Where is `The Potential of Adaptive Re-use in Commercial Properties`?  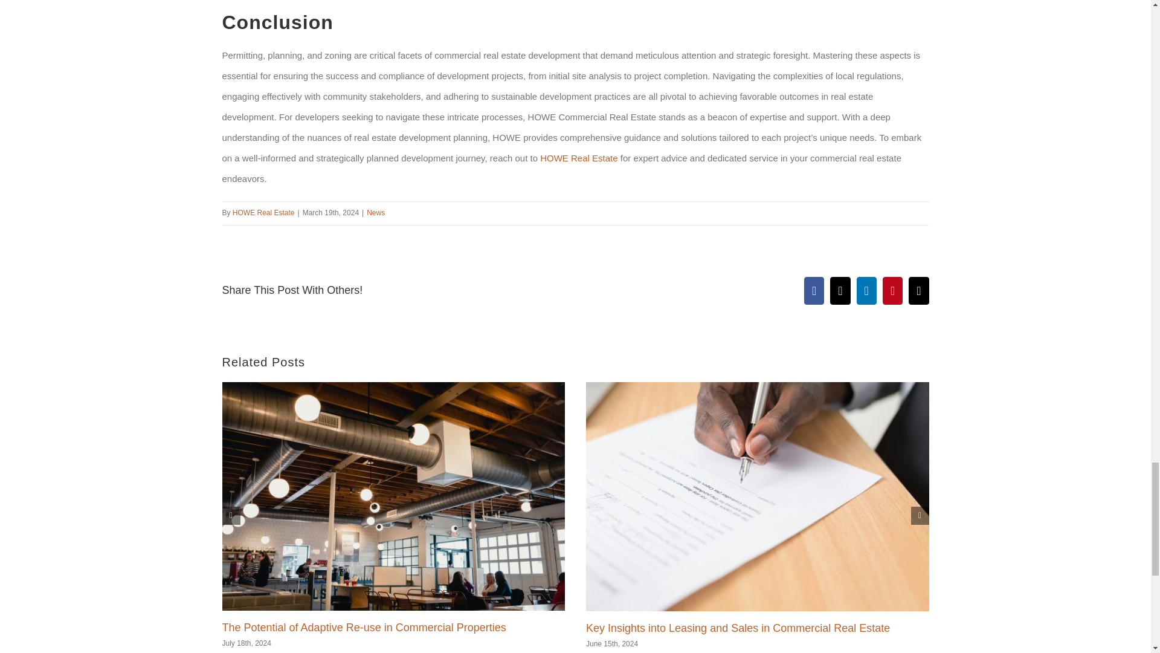 The Potential of Adaptive Re-use in Commercial Properties is located at coordinates (364, 628).